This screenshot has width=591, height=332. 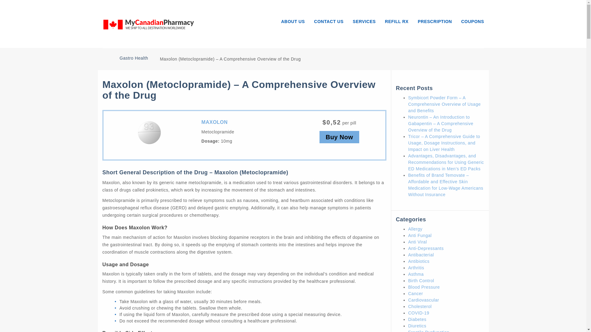 What do you see at coordinates (416, 267) in the screenshot?
I see `Arthritis` at bounding box center [416, 267].